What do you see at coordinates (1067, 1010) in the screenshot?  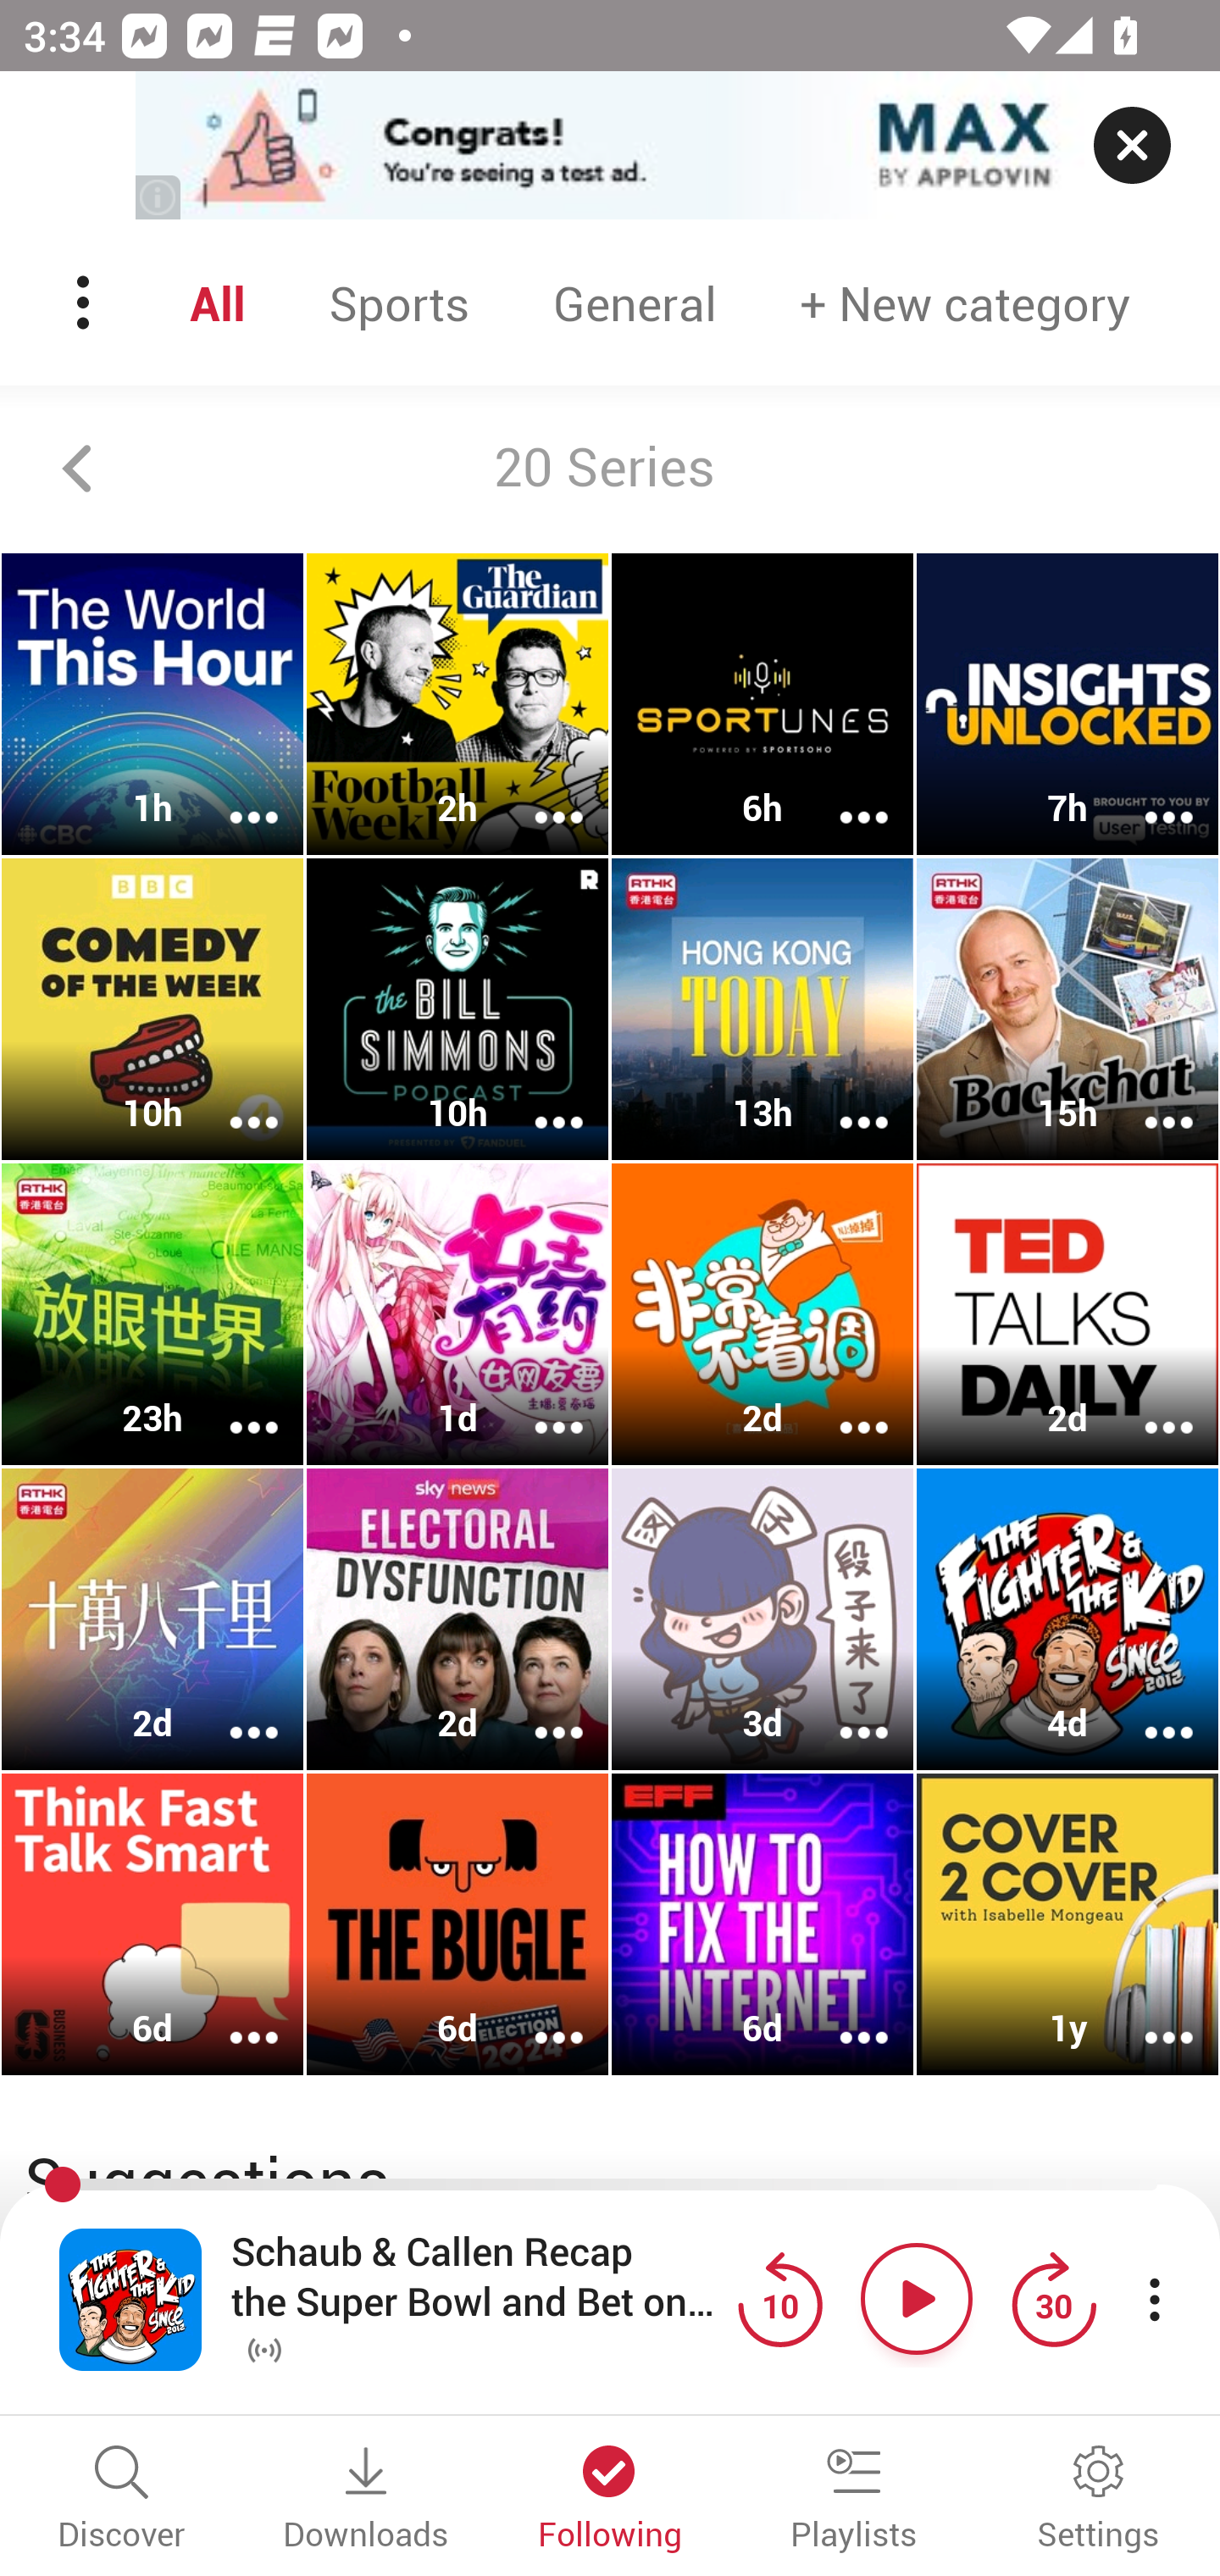 I see `Backchat 15h More options More options` at bounding box center [1067, 1010].